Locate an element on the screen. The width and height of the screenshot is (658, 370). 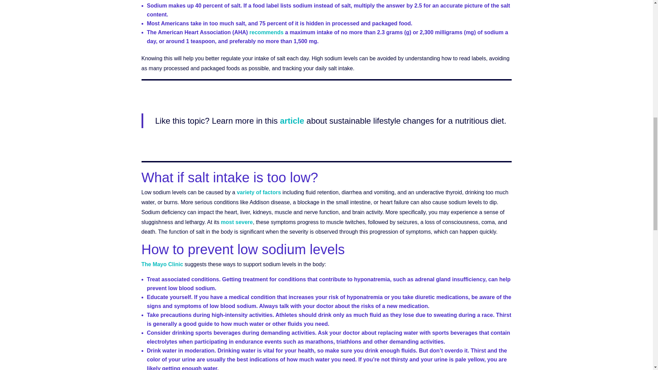
recommends is located at coordinates (266, 32).